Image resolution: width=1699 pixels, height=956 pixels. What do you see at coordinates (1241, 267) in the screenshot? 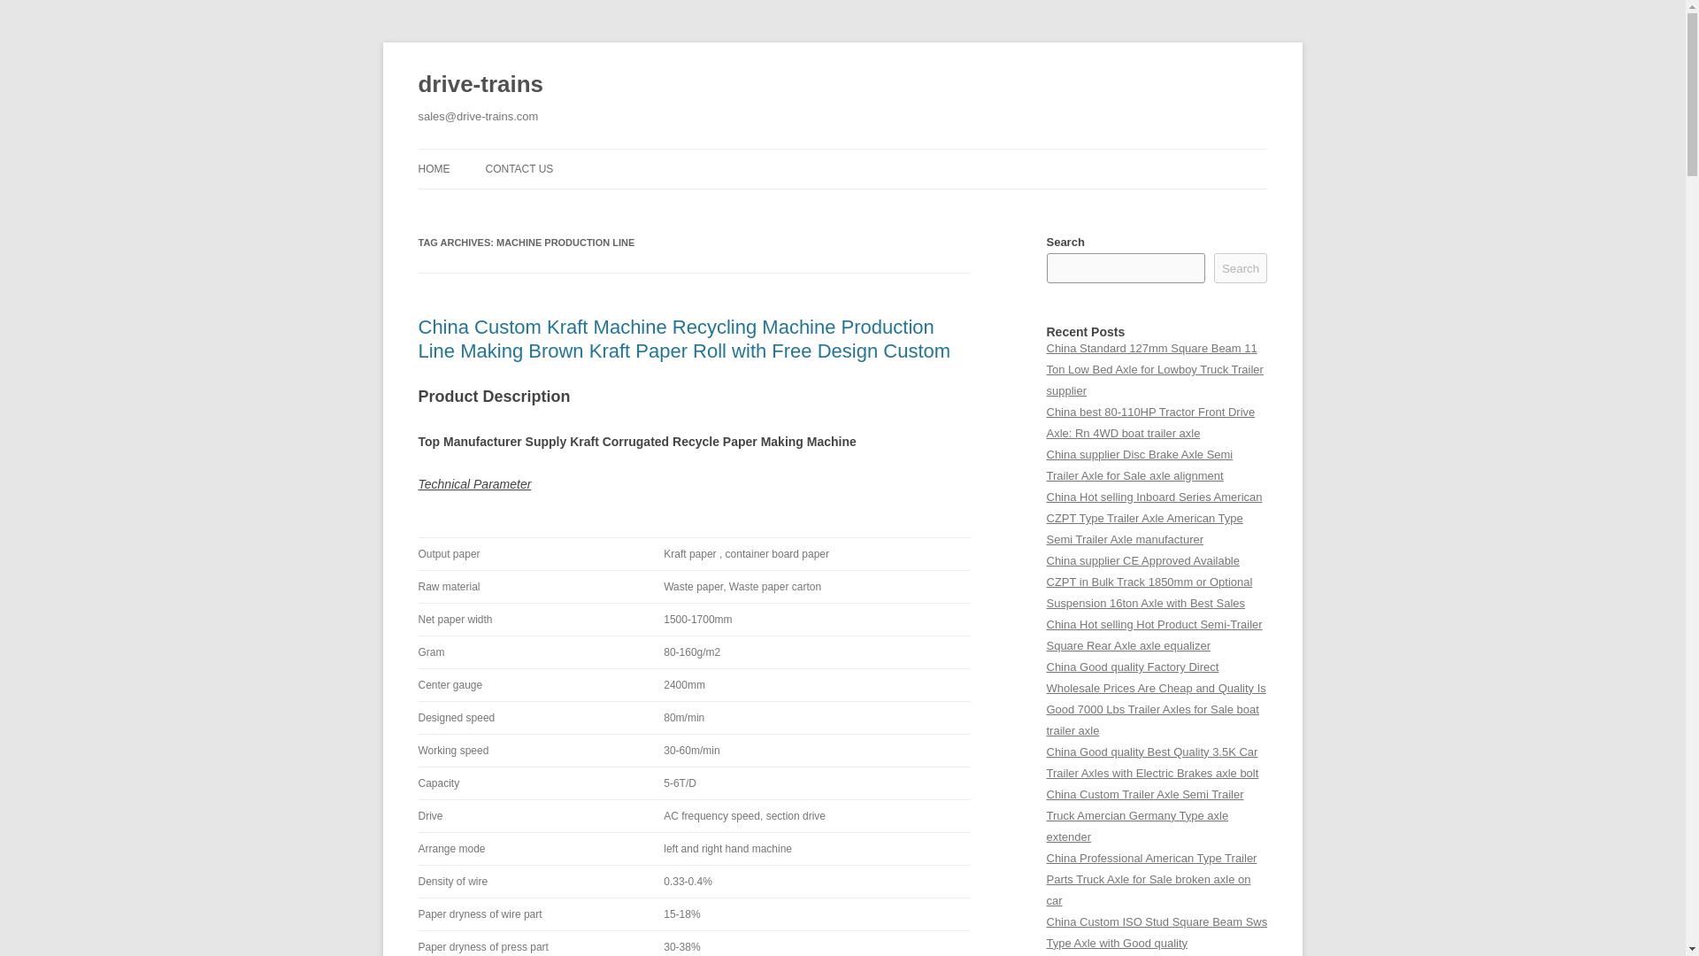
I see `Search` at bounding box center [1241, 267].